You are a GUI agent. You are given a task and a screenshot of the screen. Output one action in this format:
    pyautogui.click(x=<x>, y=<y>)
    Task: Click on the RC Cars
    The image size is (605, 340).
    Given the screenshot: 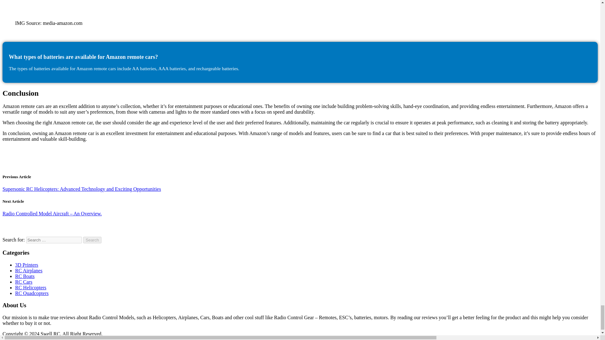 What is the action you would take?
    pyautogui.click(x=24, y=281)
    